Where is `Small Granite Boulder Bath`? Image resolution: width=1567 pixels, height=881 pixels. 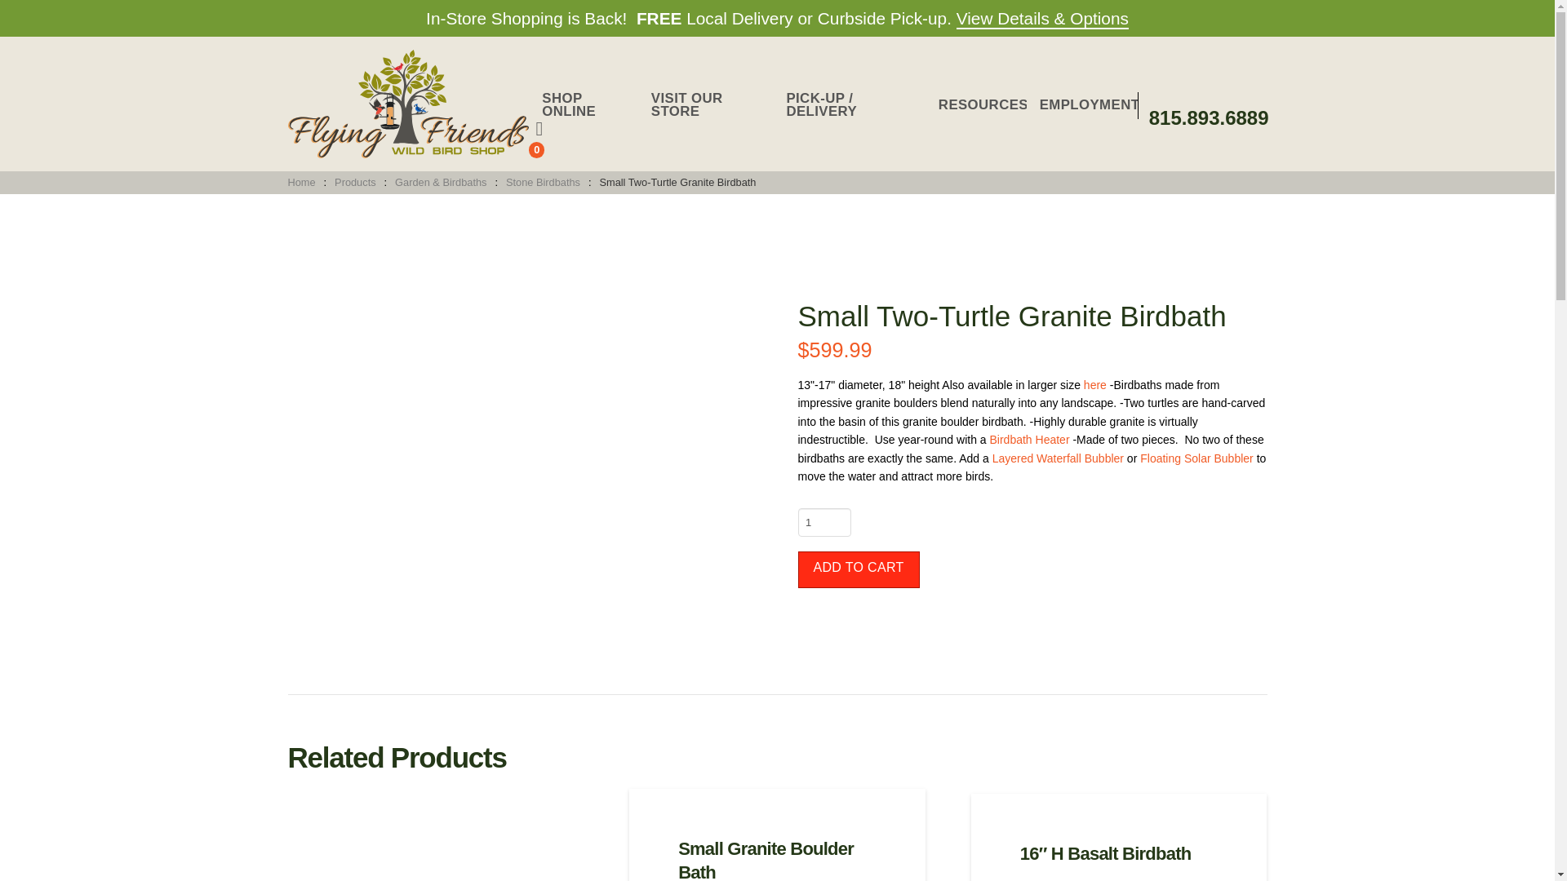 Small Granite Boulder Bath is located at coordinates (766, 860).